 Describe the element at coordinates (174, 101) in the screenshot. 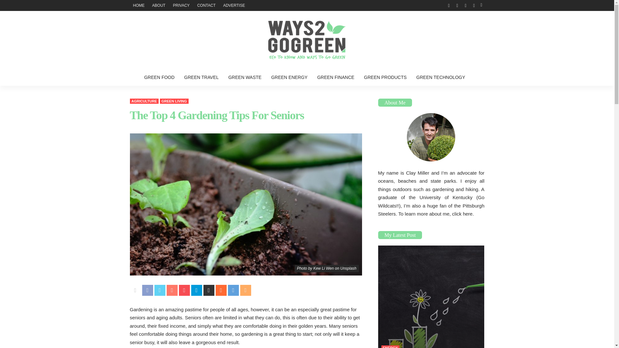

I see `green living` at that location.